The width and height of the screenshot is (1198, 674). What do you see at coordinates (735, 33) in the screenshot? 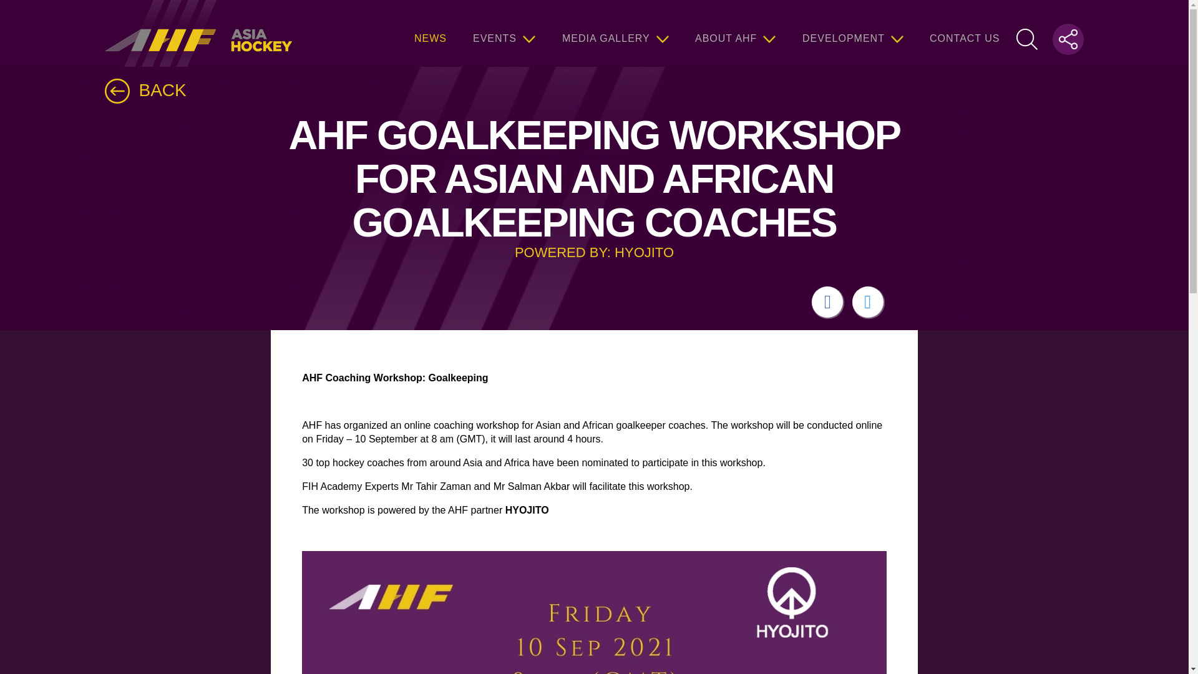
I see `ABOUT AHF` at bounding box center [735, 33].